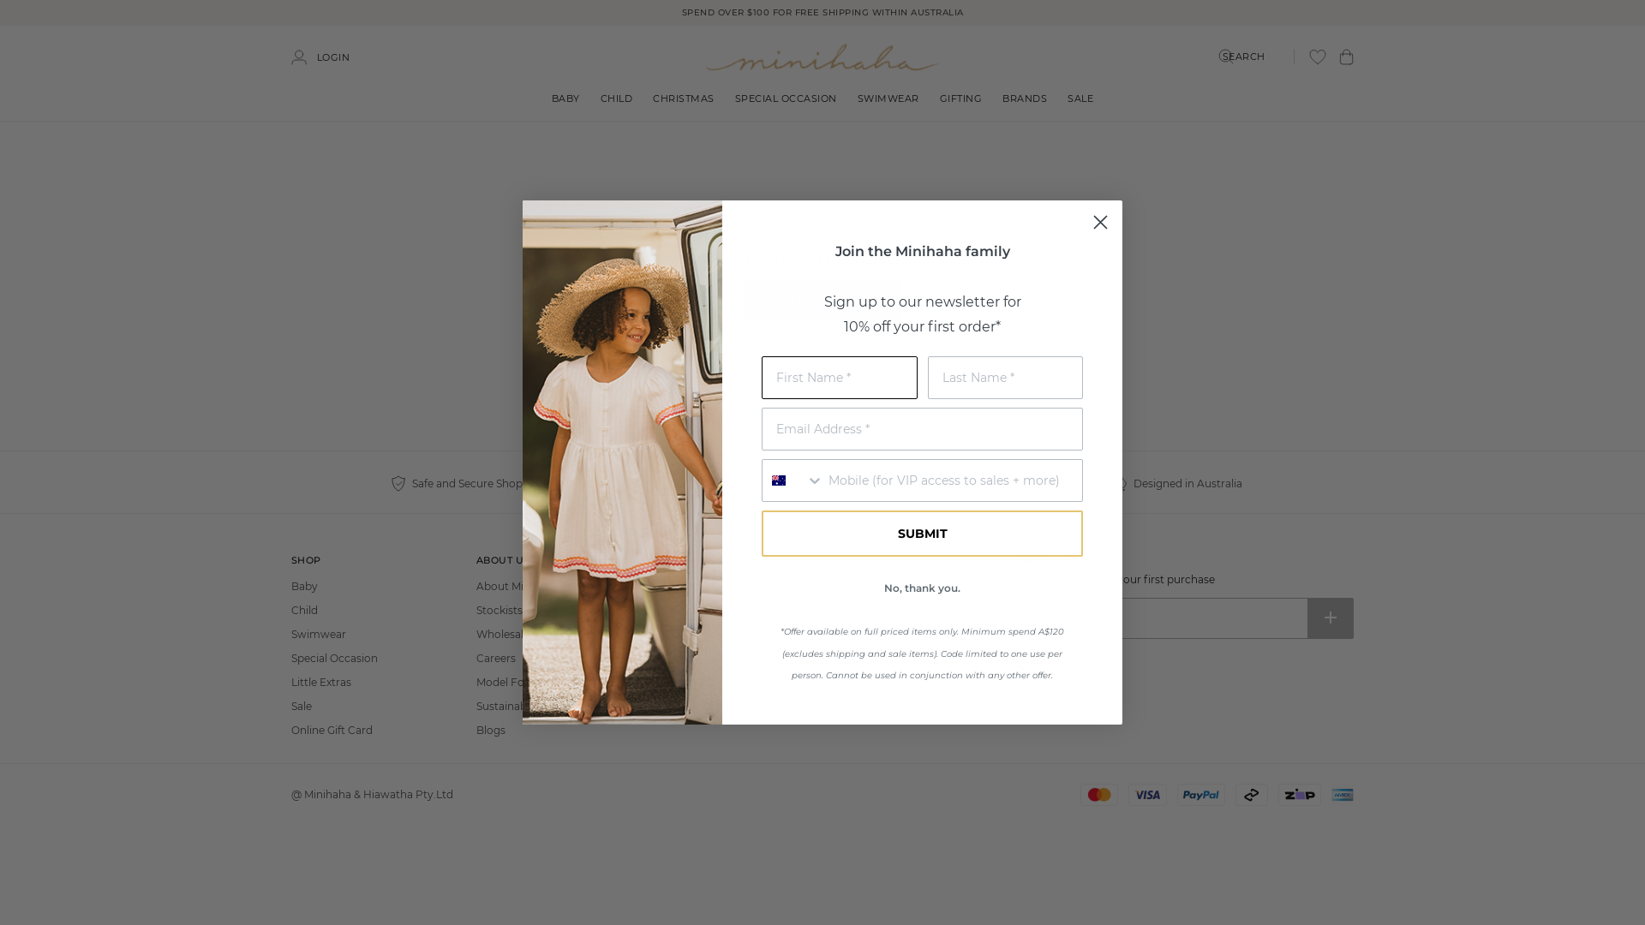 The image size is (1645, 925). Describe the element at coordinates (26, 21) in the screenshot. I see `Submit` at that location.